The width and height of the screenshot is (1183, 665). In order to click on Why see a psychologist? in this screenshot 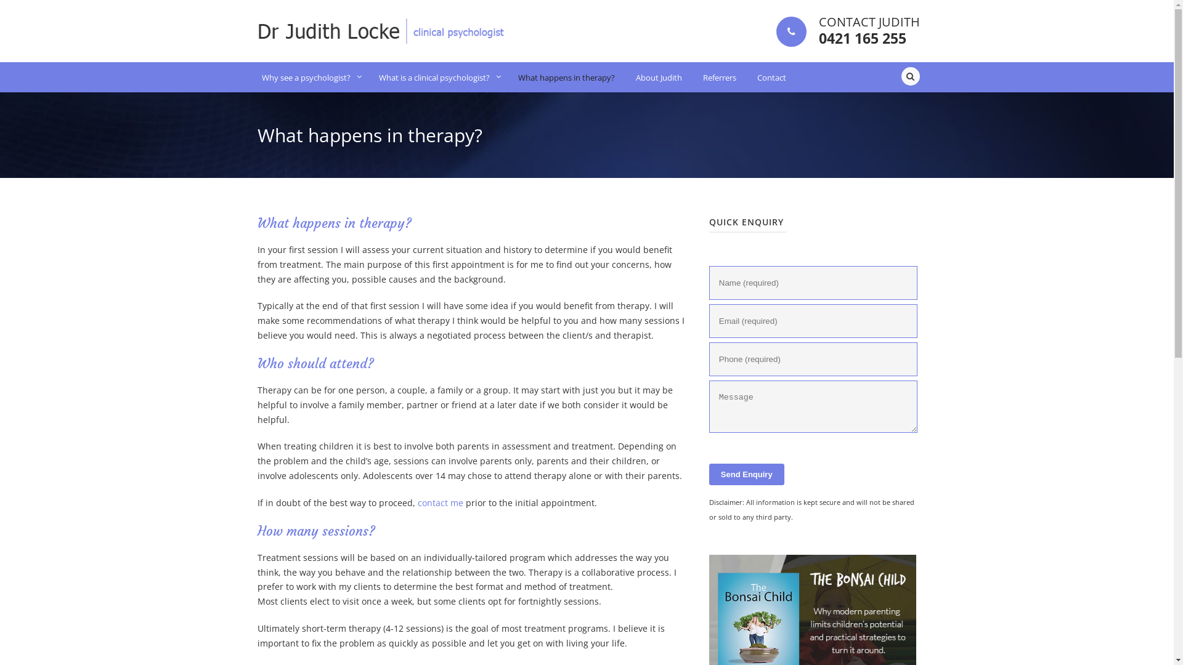, I will do `click(307, 78)`.